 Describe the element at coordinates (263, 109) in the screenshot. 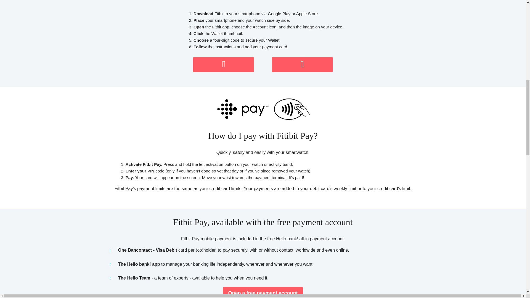

I see `fitbitandwirelesspaylogo` at that location.